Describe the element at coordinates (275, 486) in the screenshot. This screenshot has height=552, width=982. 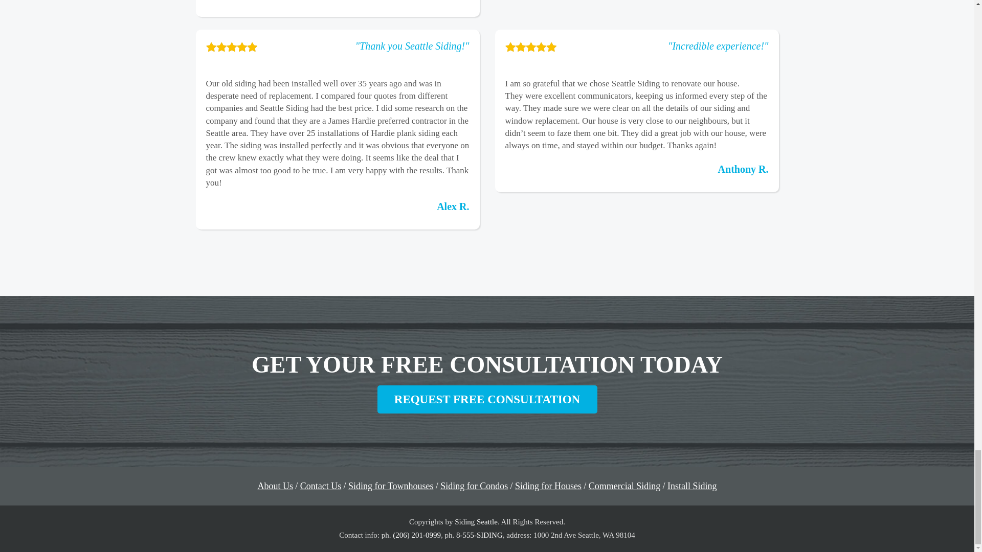
I see `About Us` at that location.